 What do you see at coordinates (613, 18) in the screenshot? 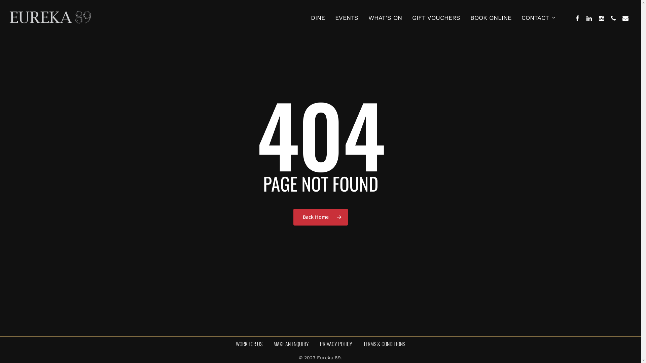
I see `PHONE` at bounding box center [613, 18].